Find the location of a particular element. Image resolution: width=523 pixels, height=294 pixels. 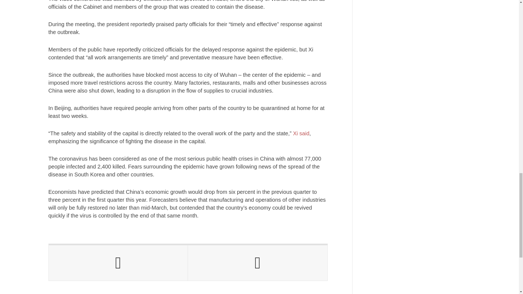

Previous Post is located at coordinates (118, 263).